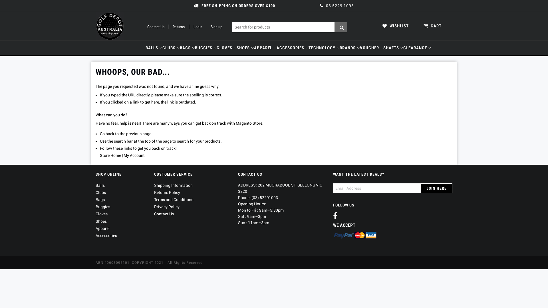 This screenshot has height=308, width=548. Describe the element at coordinates (377, 188) in the screenshot. I see `Sign up for our newsletter` at that location.